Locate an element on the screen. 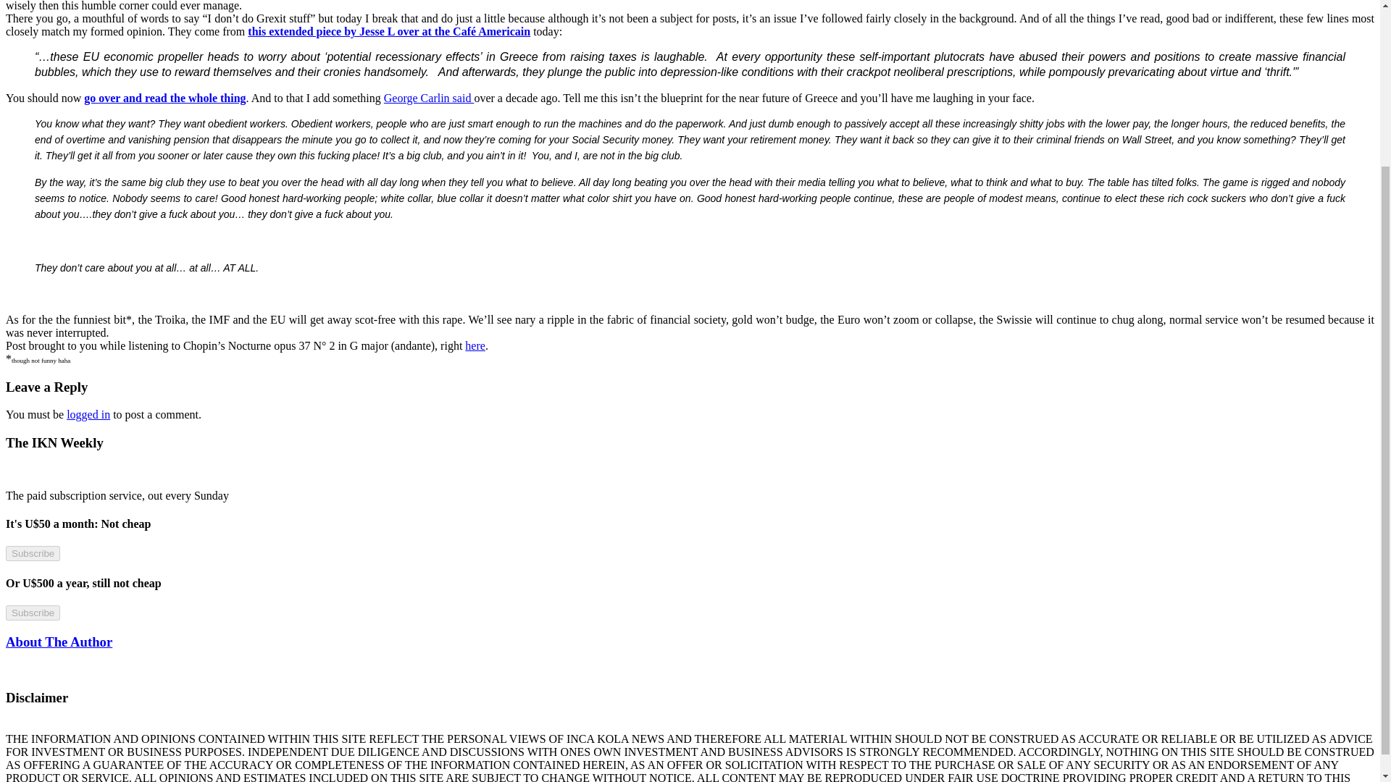 Image resolution: width=1391 pixels, height=782 pixels. Subscribe is located at coordinates (32, 613).